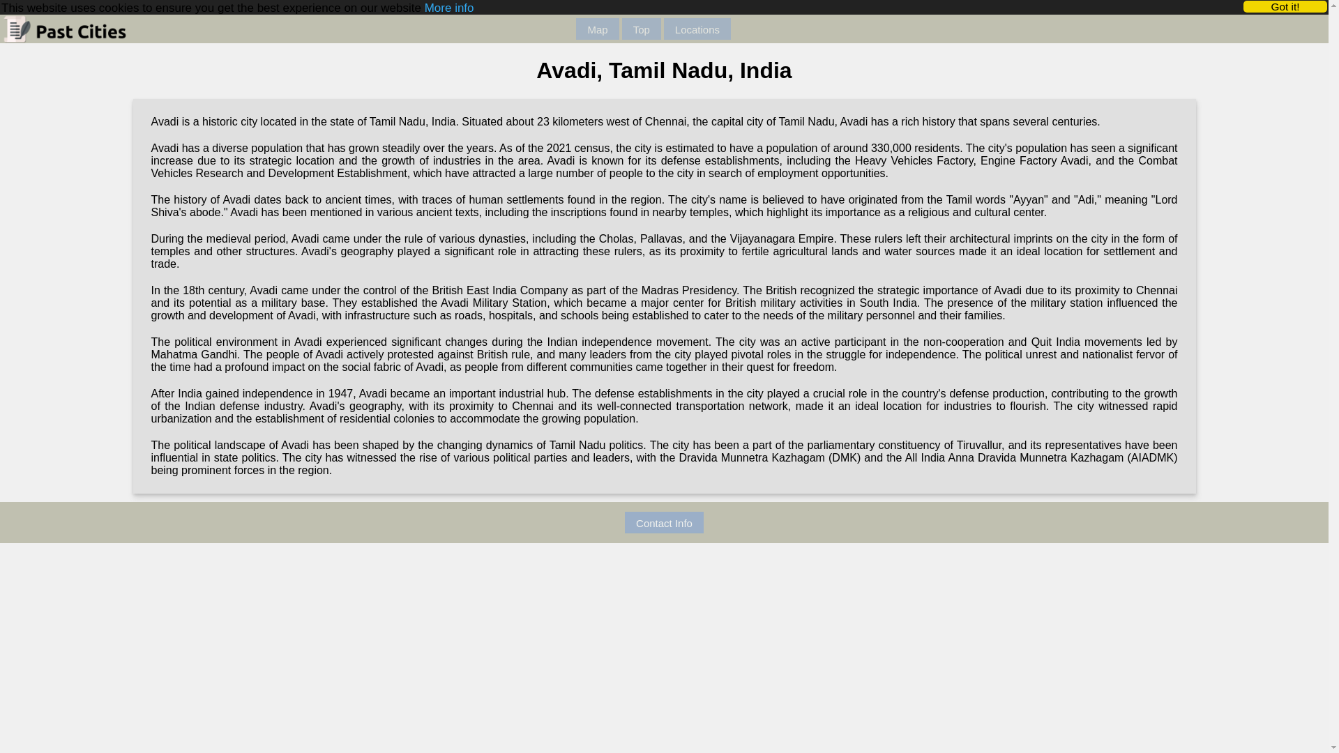 The image size is (1339, 753). What do you see at coordinates (745, 28) in the screenshot?
I see `English` at bounding box center [745, 28].